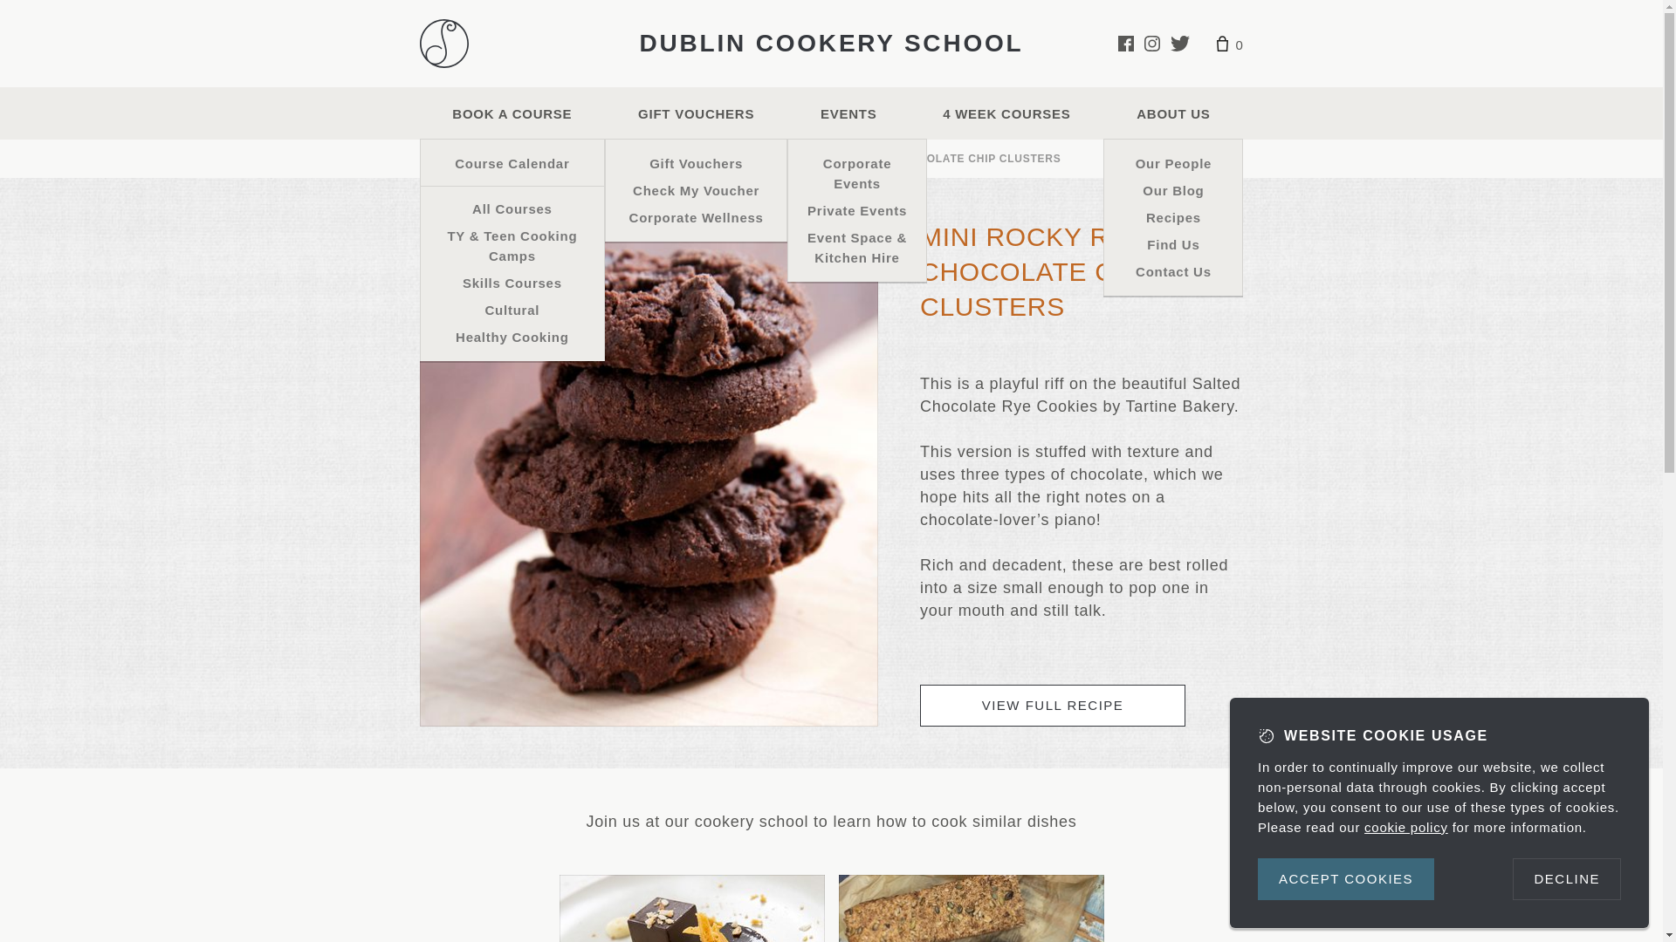 Image resolution: width=1676 pixels, height=942 pixels. I want to click on RECIPES, so click(566, 159).